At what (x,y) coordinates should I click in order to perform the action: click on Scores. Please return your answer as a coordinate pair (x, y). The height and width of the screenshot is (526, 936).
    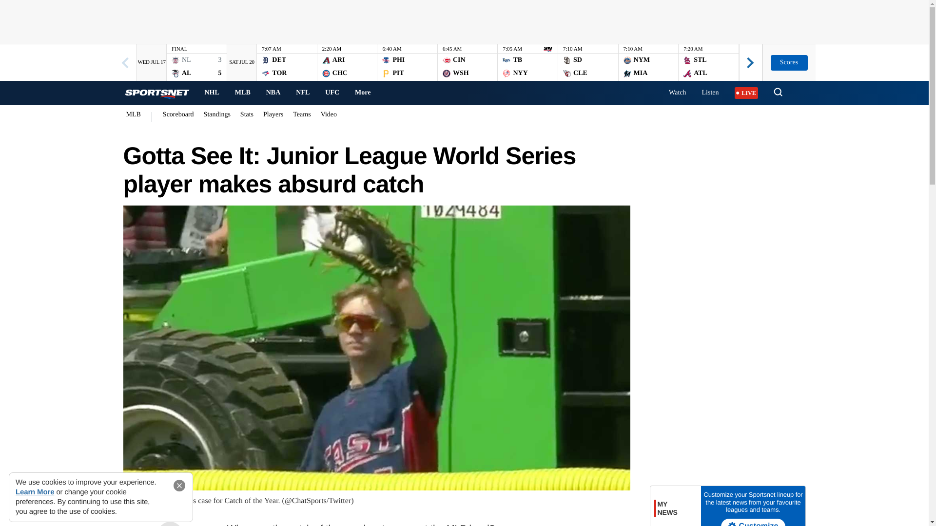
    Looking at the image, I should click on (789, 62).